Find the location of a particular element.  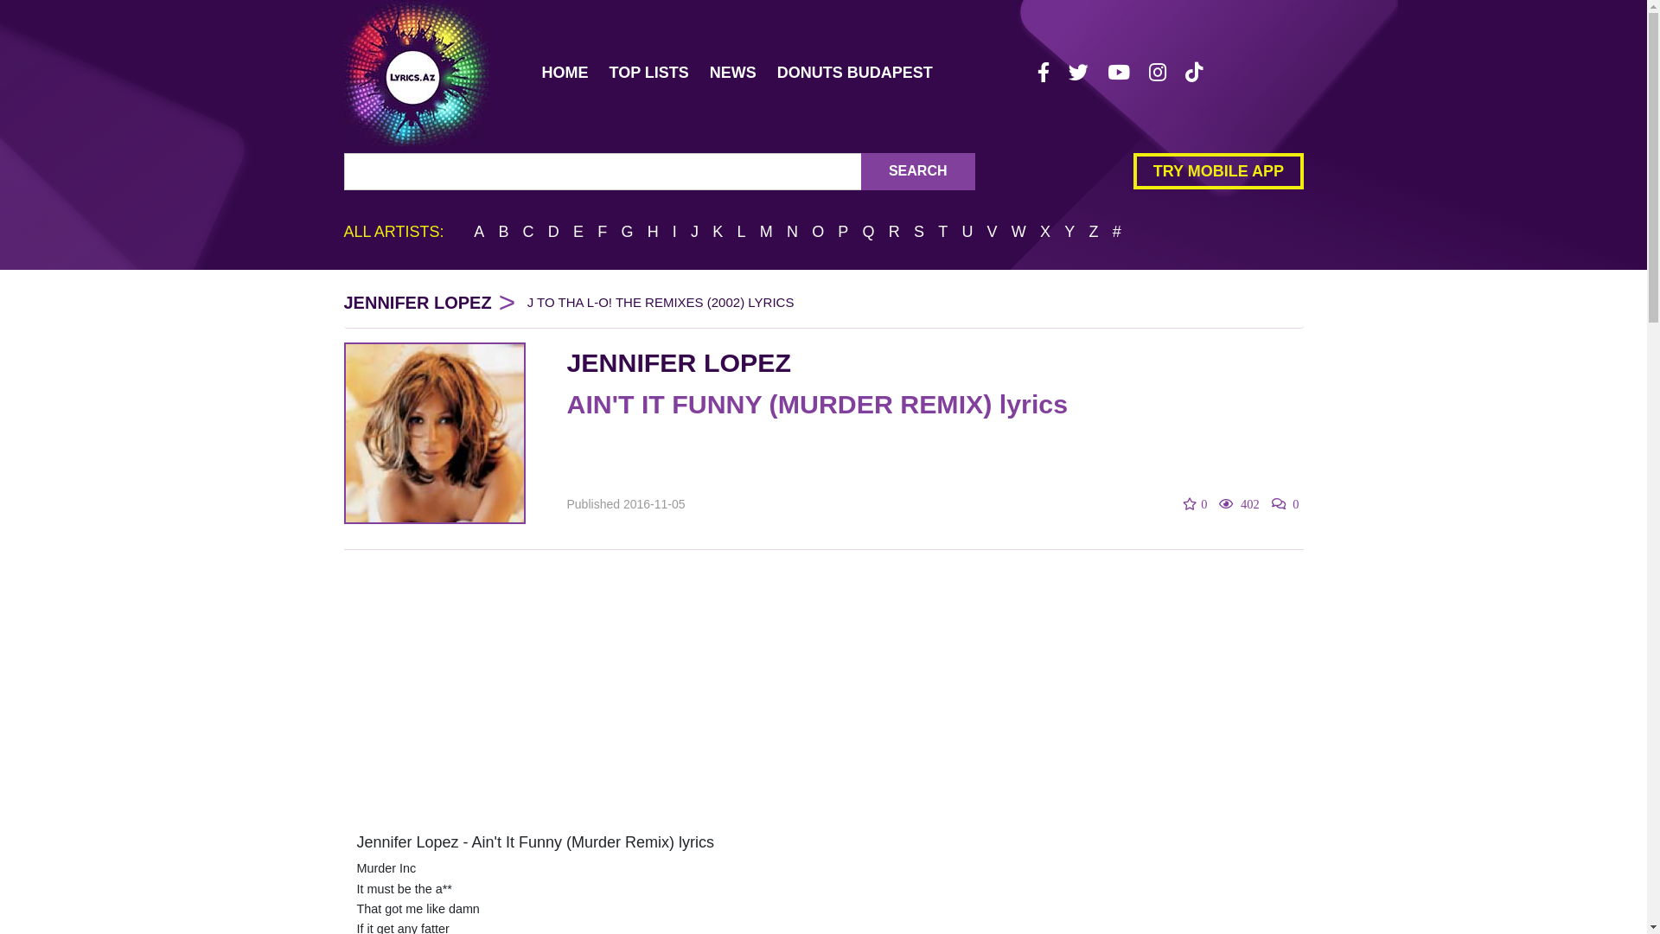

E is located at coordinates (578, 232).